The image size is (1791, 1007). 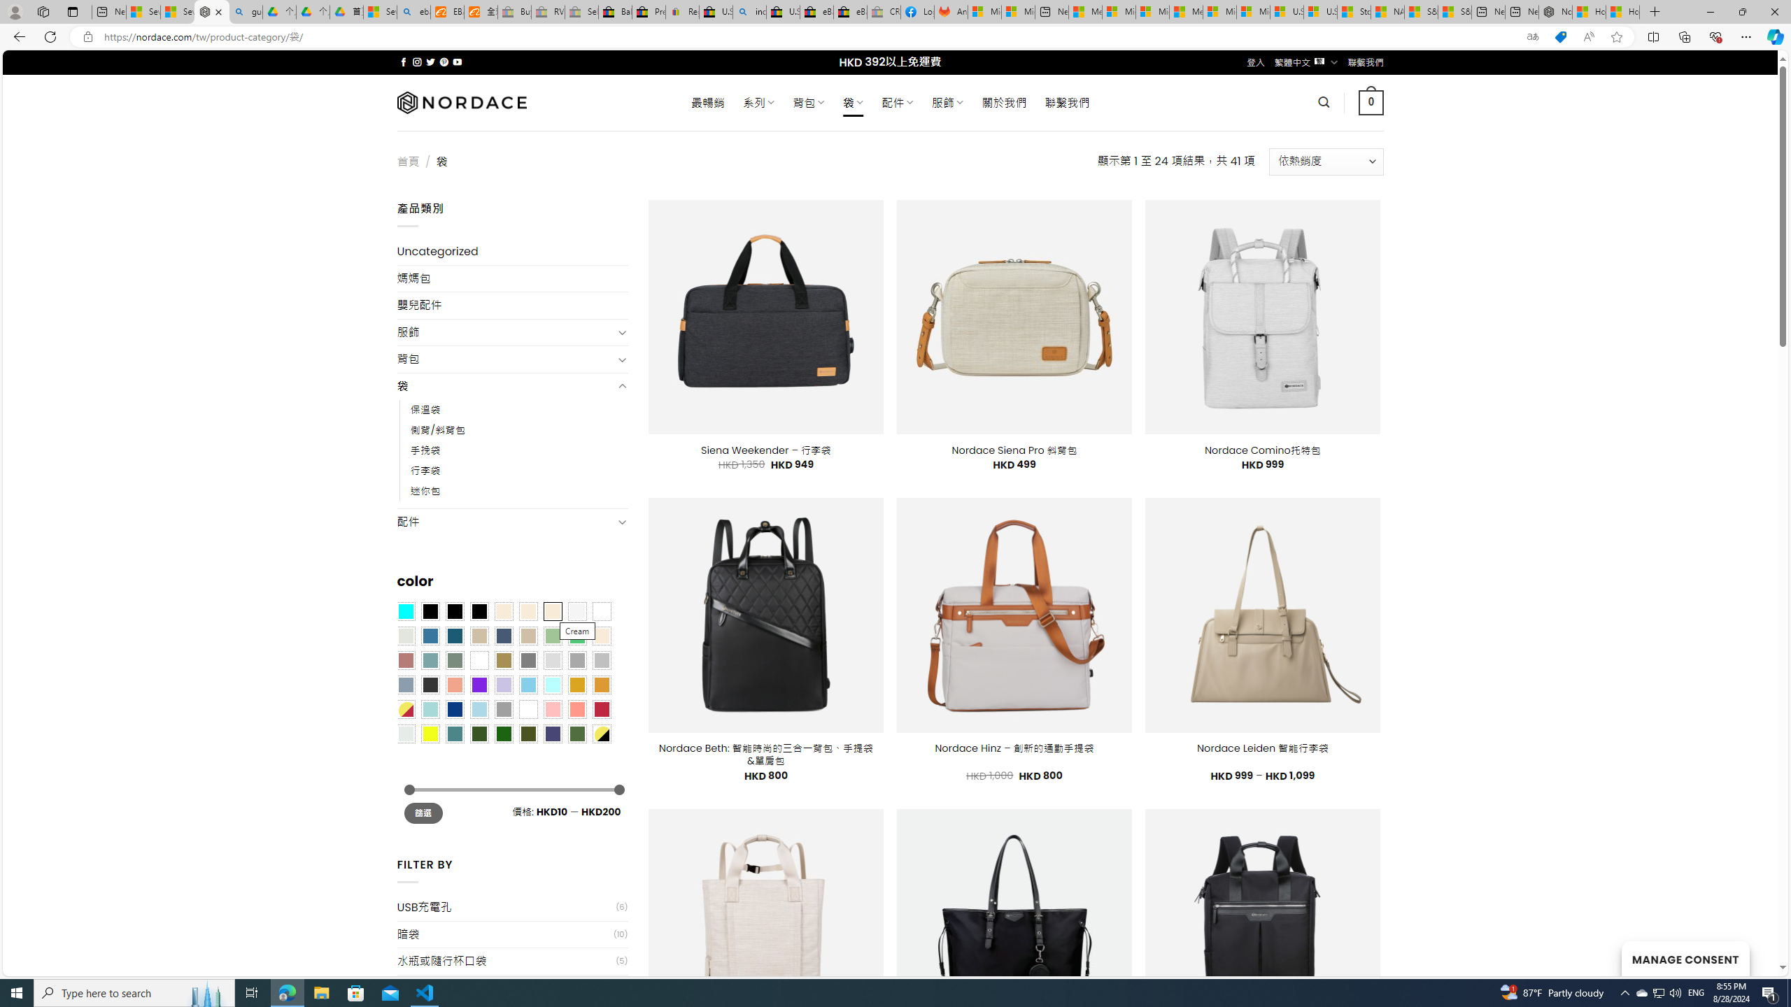 What do you see at coordinates (1532, 37) in the screenshot?
I see `Show translate options` at bounding box center [1532, 37].